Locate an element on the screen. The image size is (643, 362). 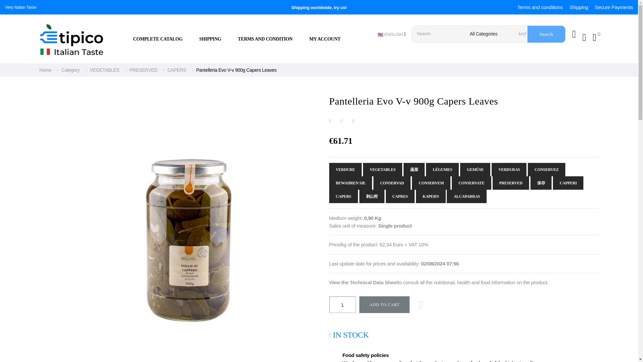
TERMS AND CONDITION is located at coordinates (265, 39).